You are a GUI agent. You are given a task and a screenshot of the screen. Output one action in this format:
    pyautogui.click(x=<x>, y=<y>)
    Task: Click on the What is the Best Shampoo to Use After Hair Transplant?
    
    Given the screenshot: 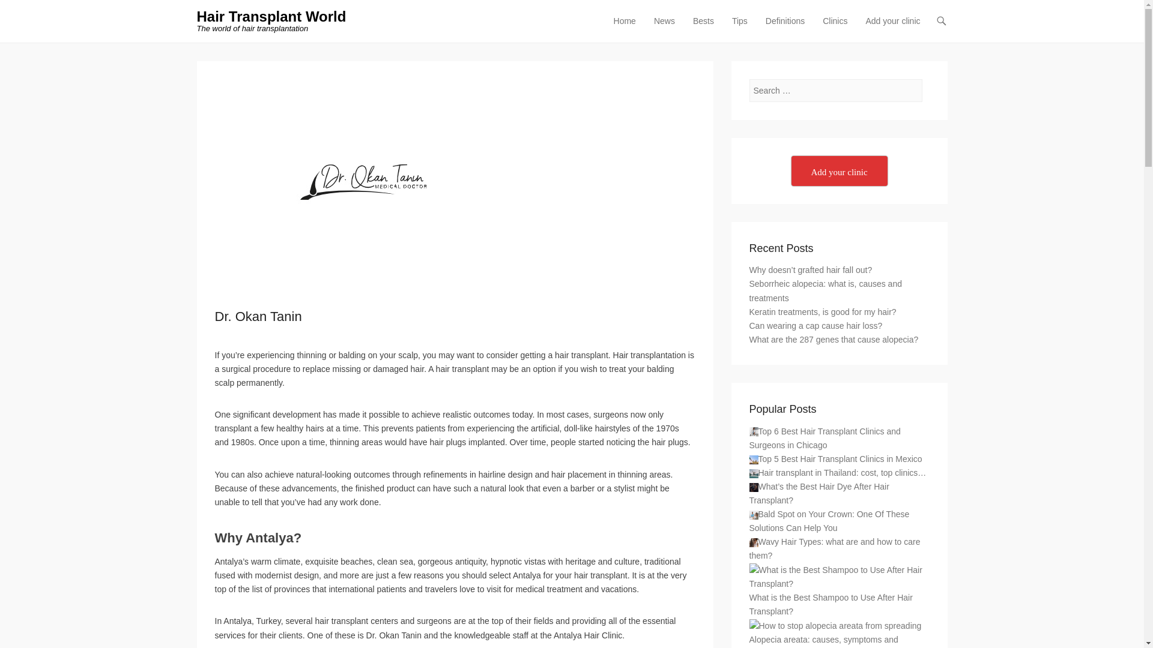 What is the action you would take?
    pyautogui.click(x=840, y=577)
    